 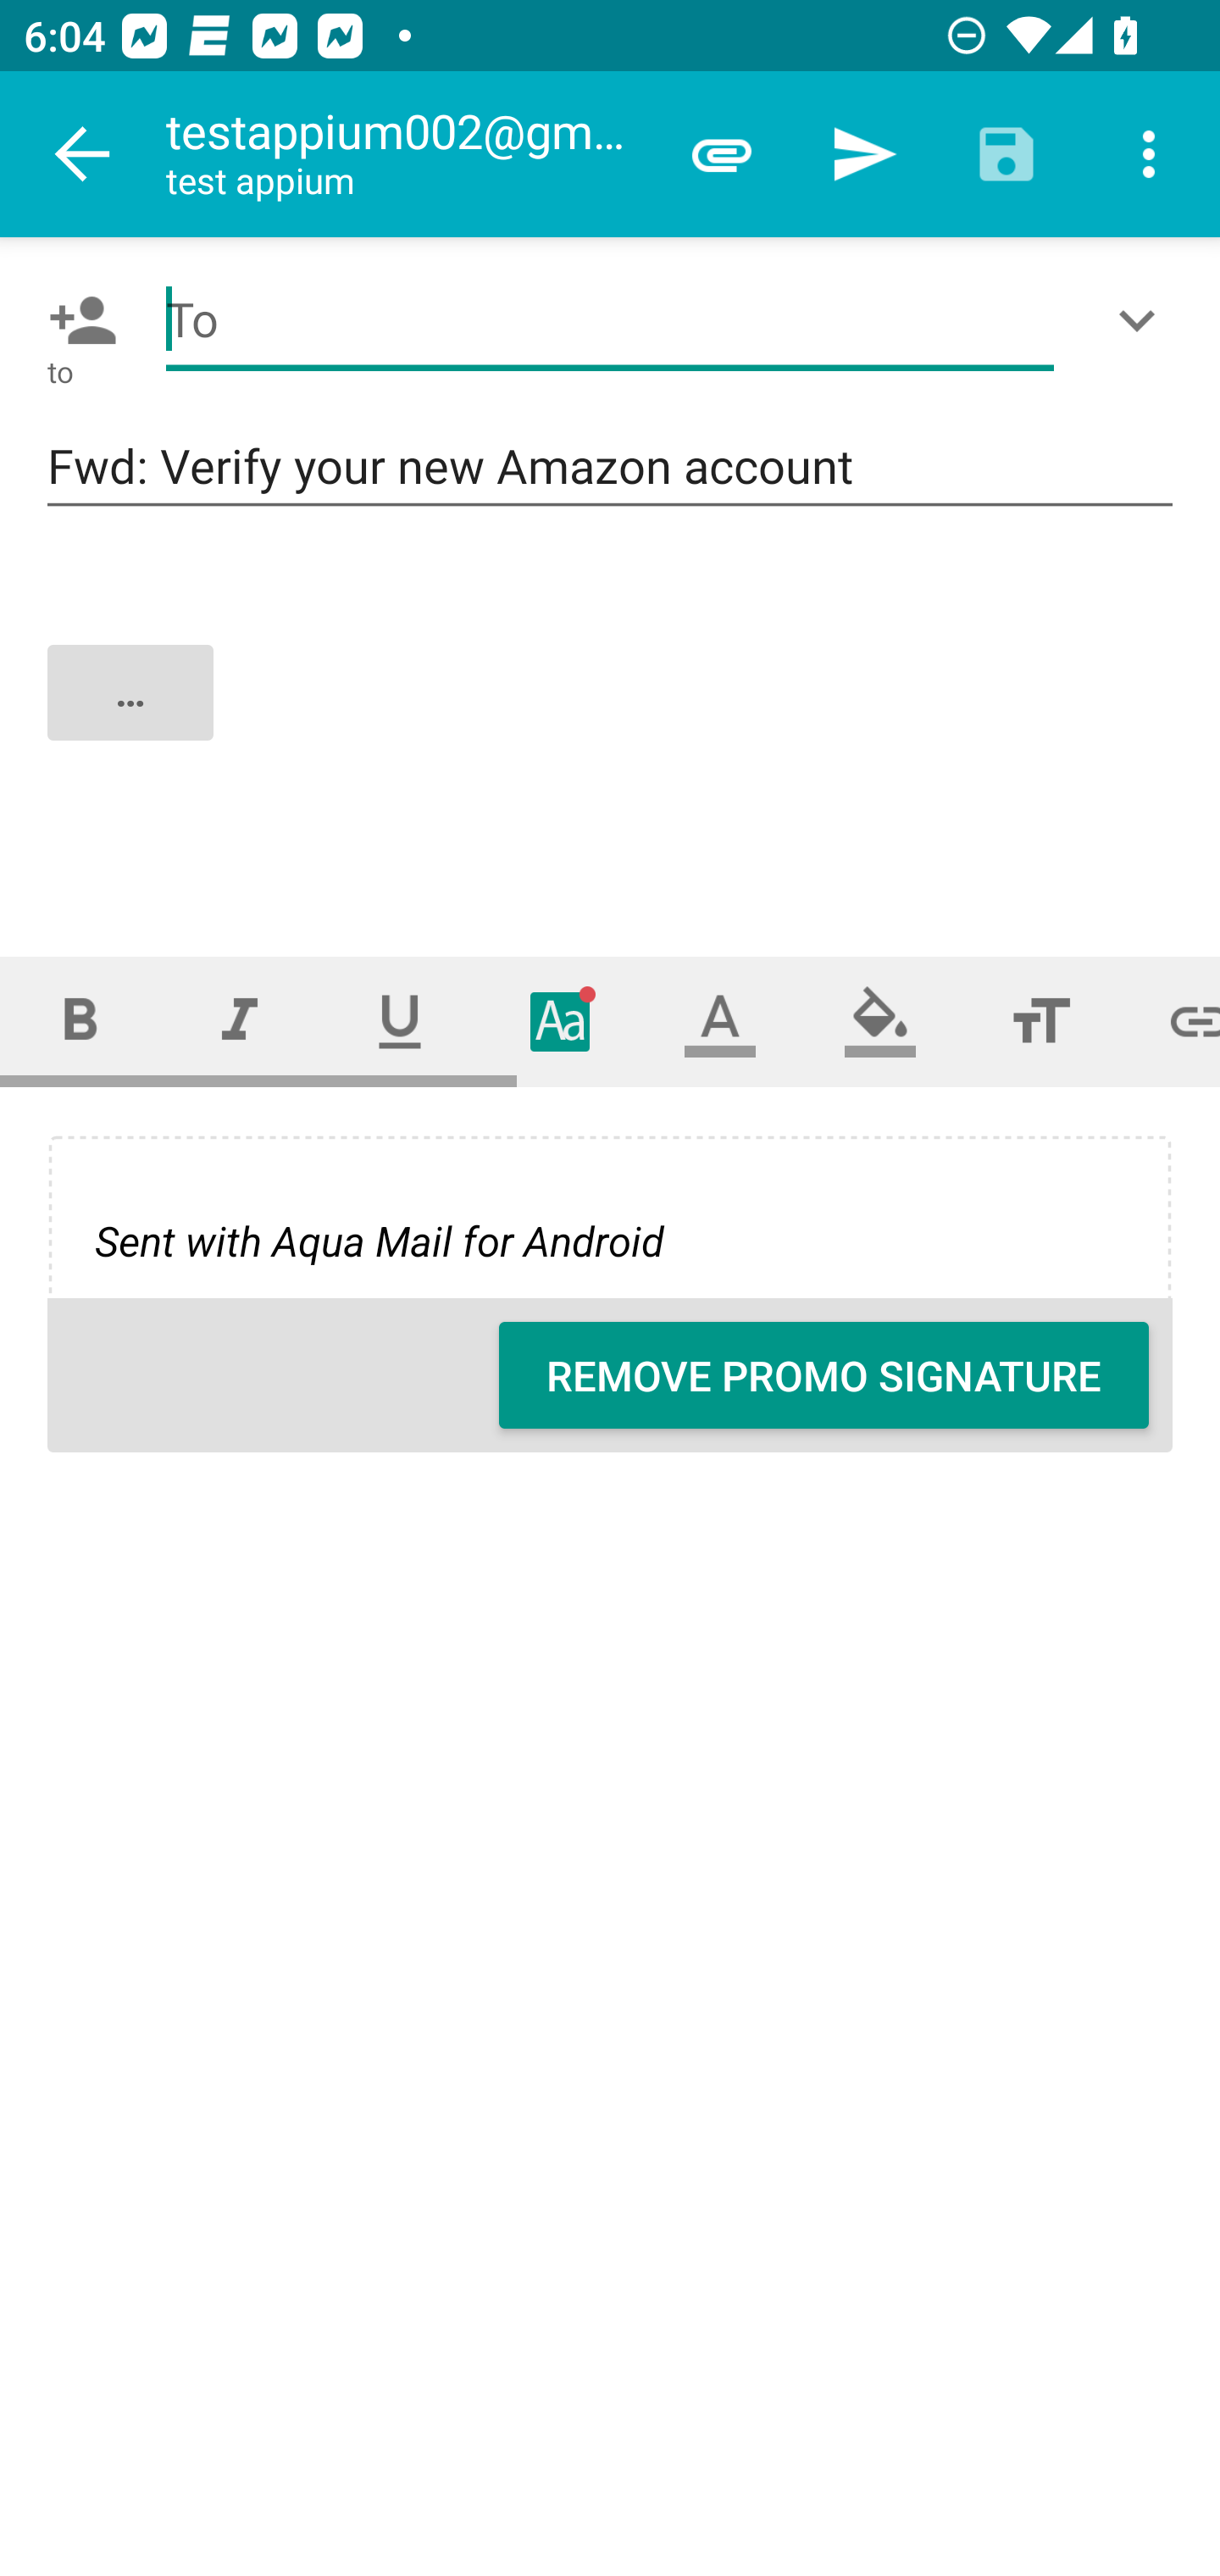 I want to click on testappium002@gmail.com test appium, so click(x=408, y=154).